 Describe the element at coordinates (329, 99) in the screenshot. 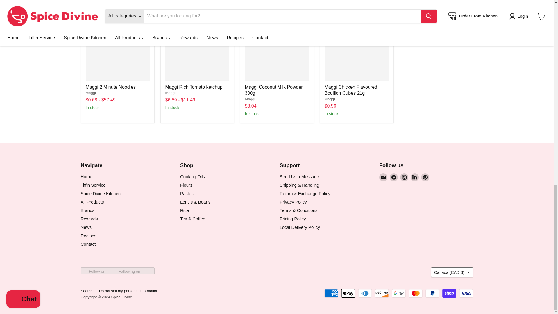

I see `Maggi` at that location.